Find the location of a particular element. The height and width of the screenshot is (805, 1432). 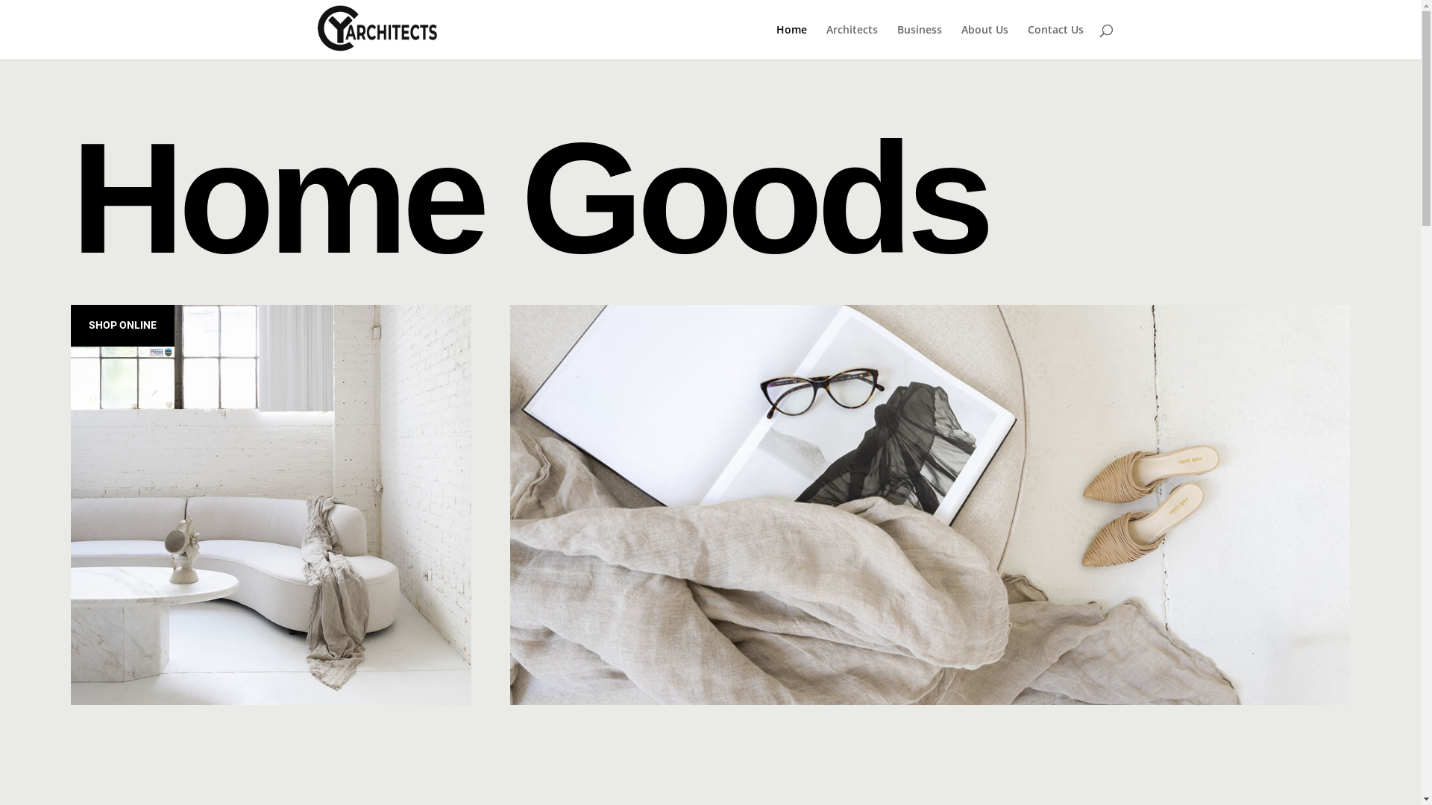

SHOP ONLINE is located at coordinates (122, 326).